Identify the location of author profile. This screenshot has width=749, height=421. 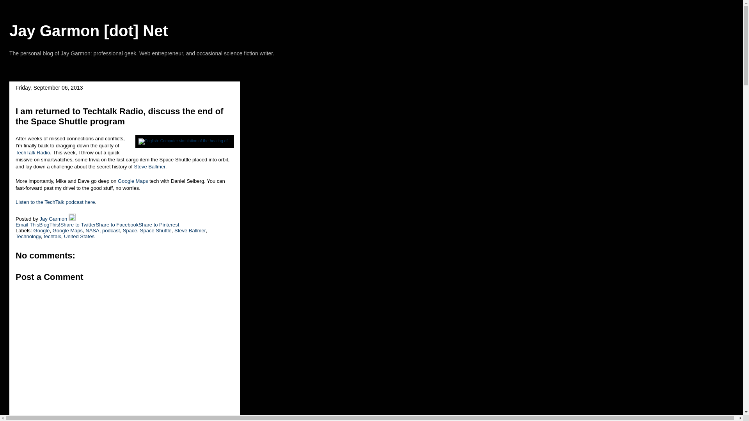
(54, 219).